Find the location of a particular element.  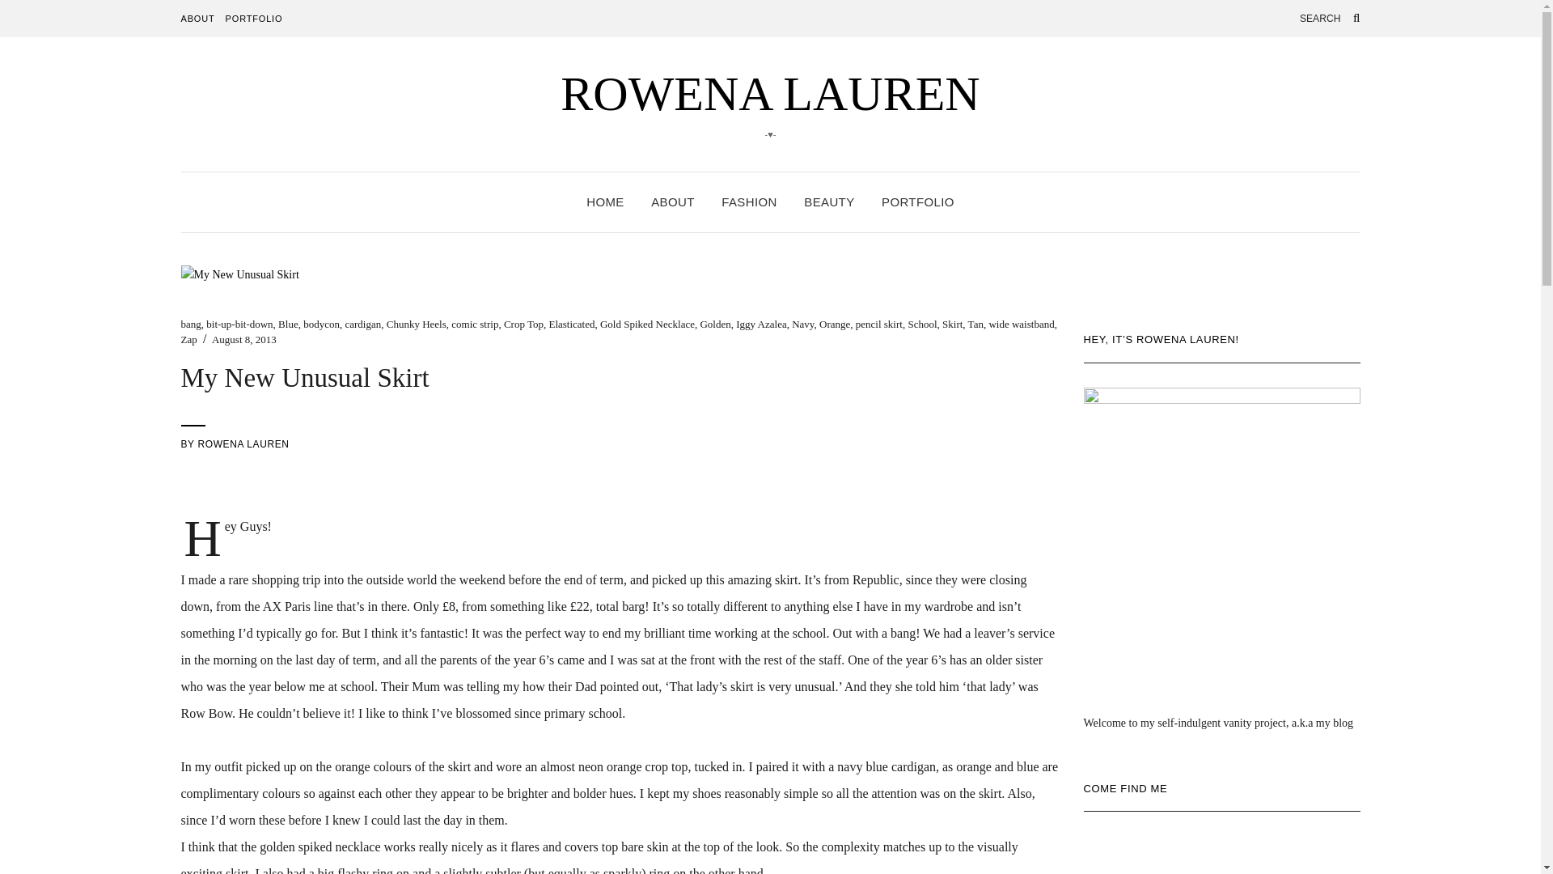

PORTFOLIO is located at coordinates (254, 19).